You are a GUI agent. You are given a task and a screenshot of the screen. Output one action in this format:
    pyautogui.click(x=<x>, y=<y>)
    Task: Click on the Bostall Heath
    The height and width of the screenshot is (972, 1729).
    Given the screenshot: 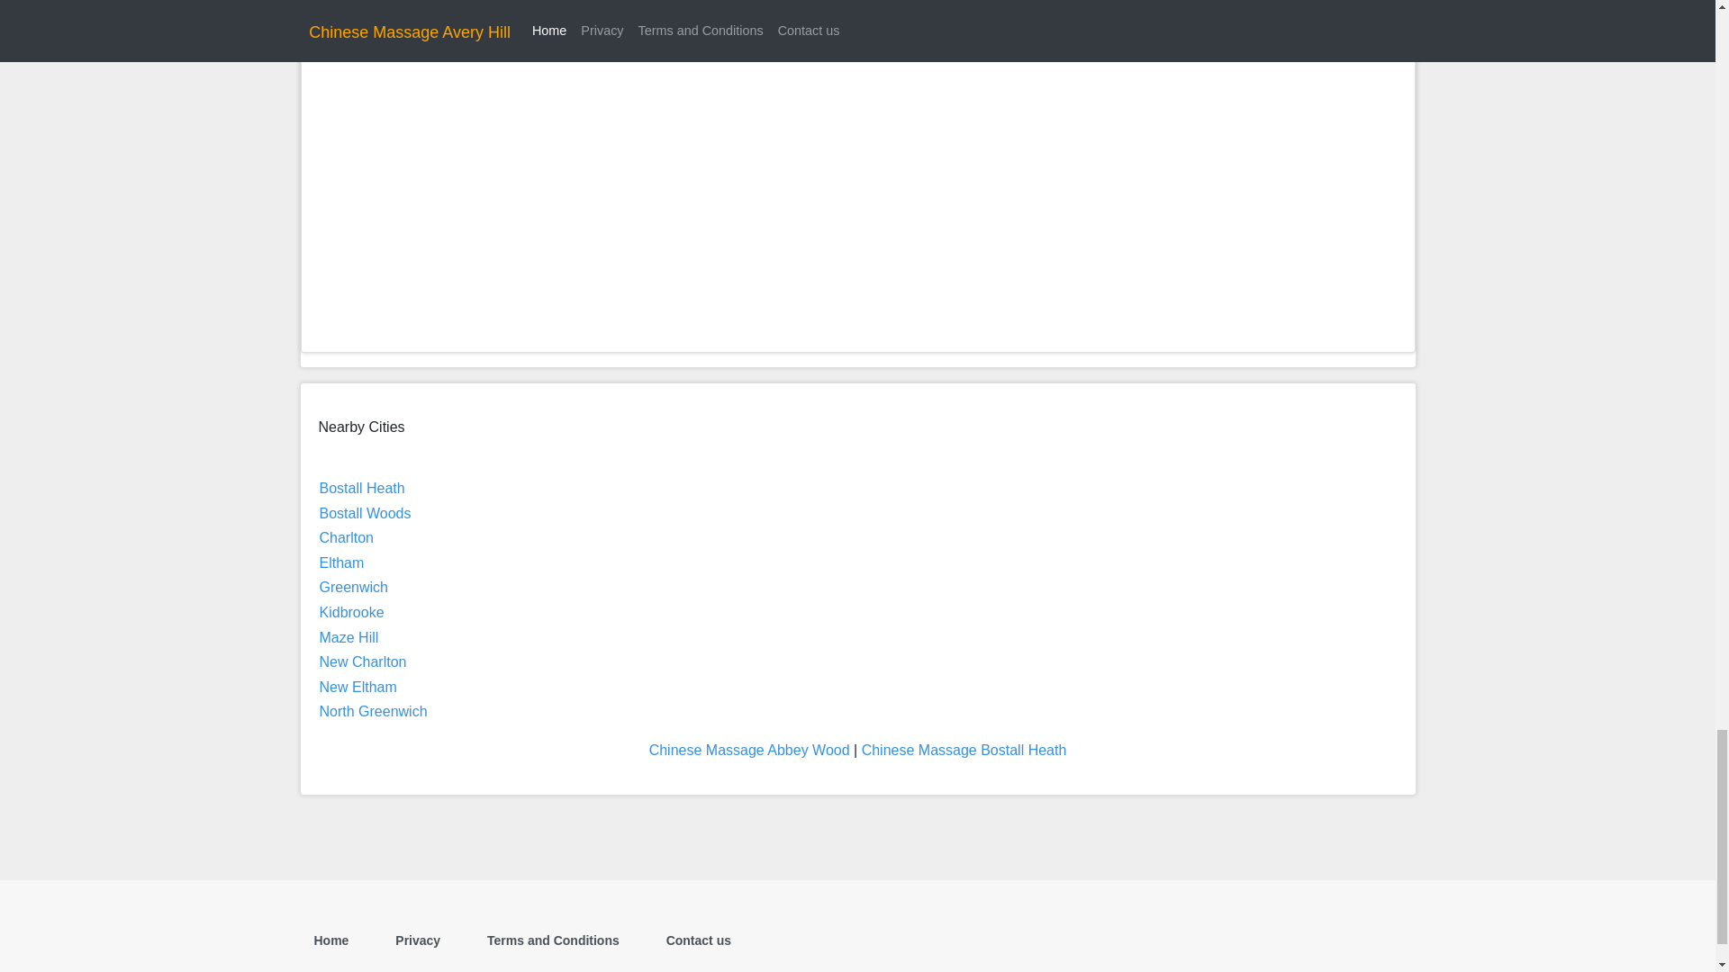 What is the action you would take?
    pyautogui.click(x=361, y=488)
    